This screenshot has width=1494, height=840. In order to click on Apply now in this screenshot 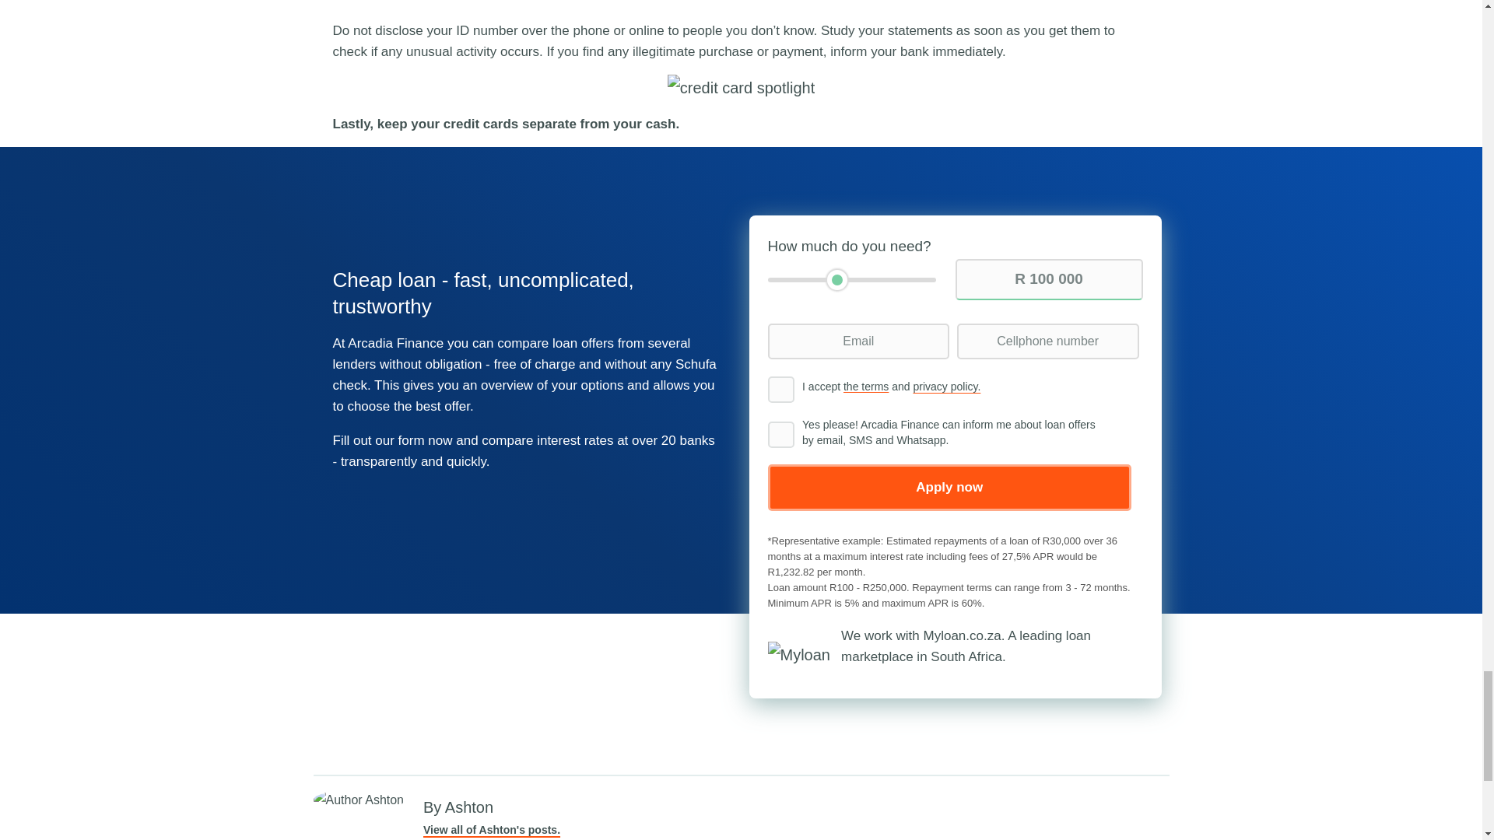, I will do `click(949, 487)`.